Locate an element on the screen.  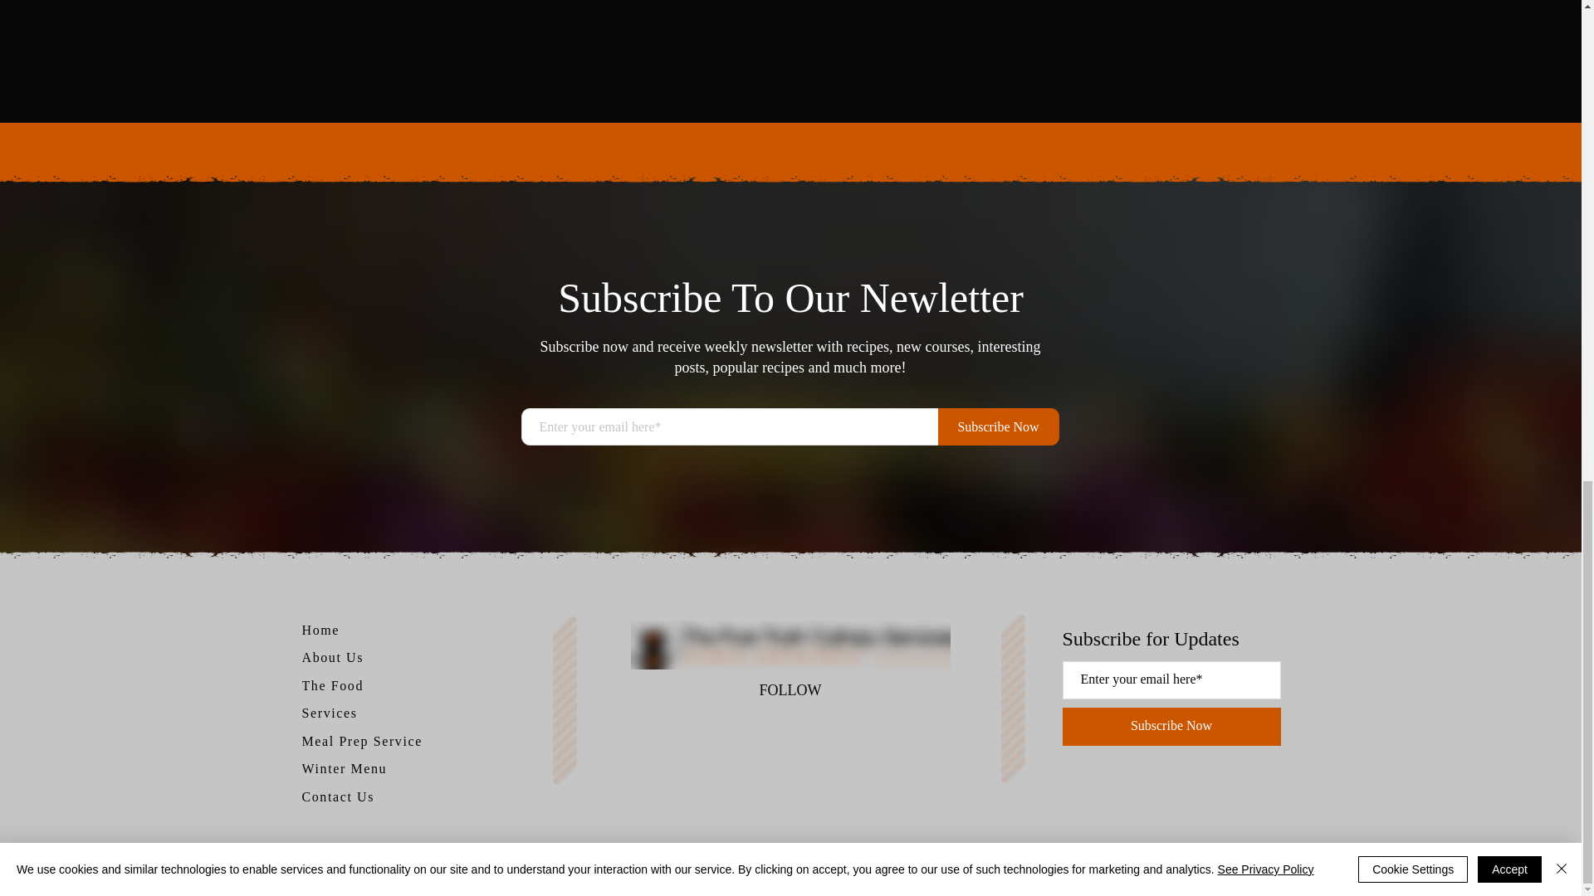
Home is located at coordinates (330, 631).